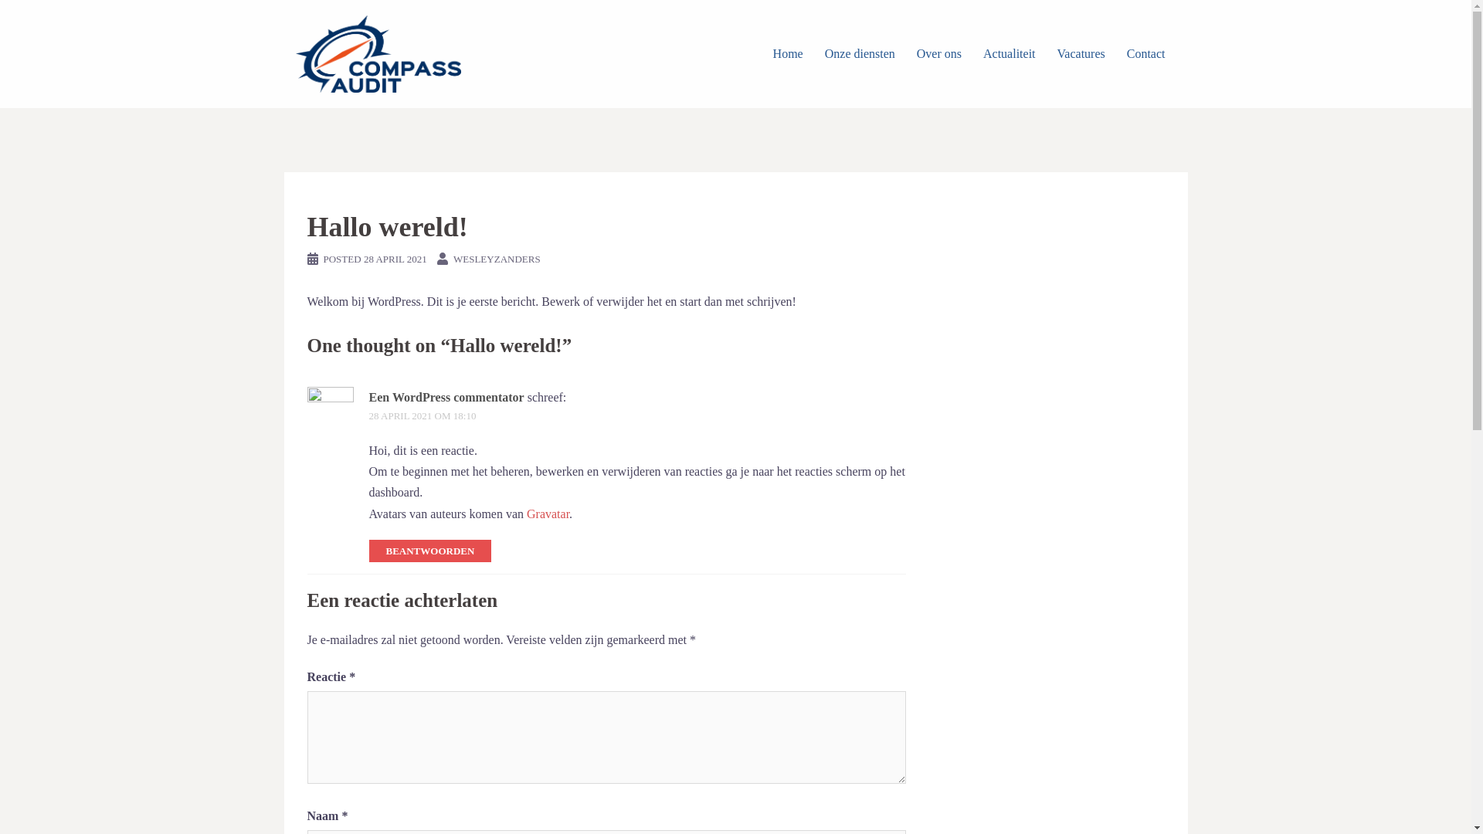 The width and height of the screenshot is (1483, 834). I want to click on Onze diensten, so click(860, 54).